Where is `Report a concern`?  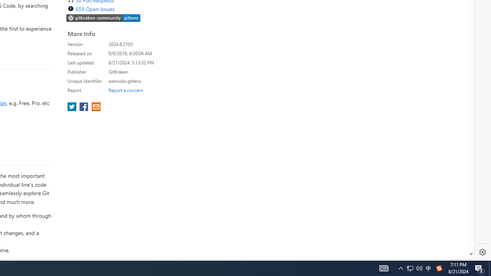
Report a concern is located at coordinates (125, 90).